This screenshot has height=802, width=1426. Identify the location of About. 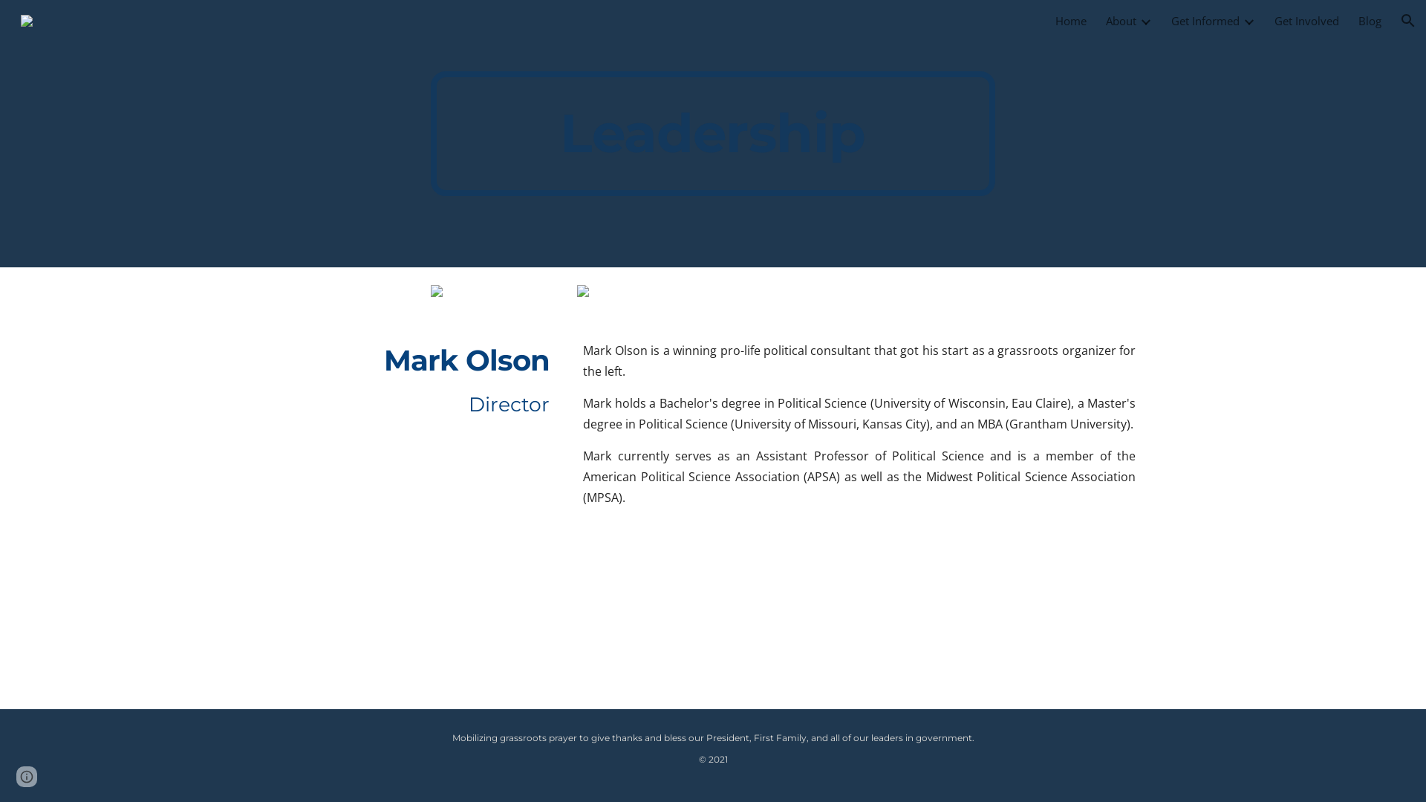
(1121, 21).